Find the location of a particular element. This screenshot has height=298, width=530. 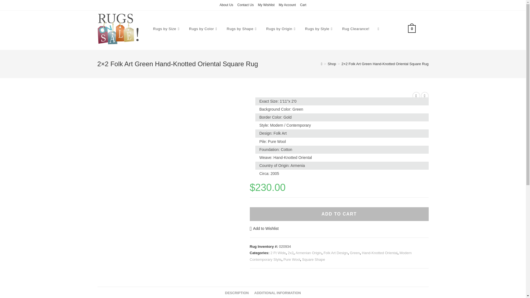

My Wishlist is located at coordinates (266, 5).